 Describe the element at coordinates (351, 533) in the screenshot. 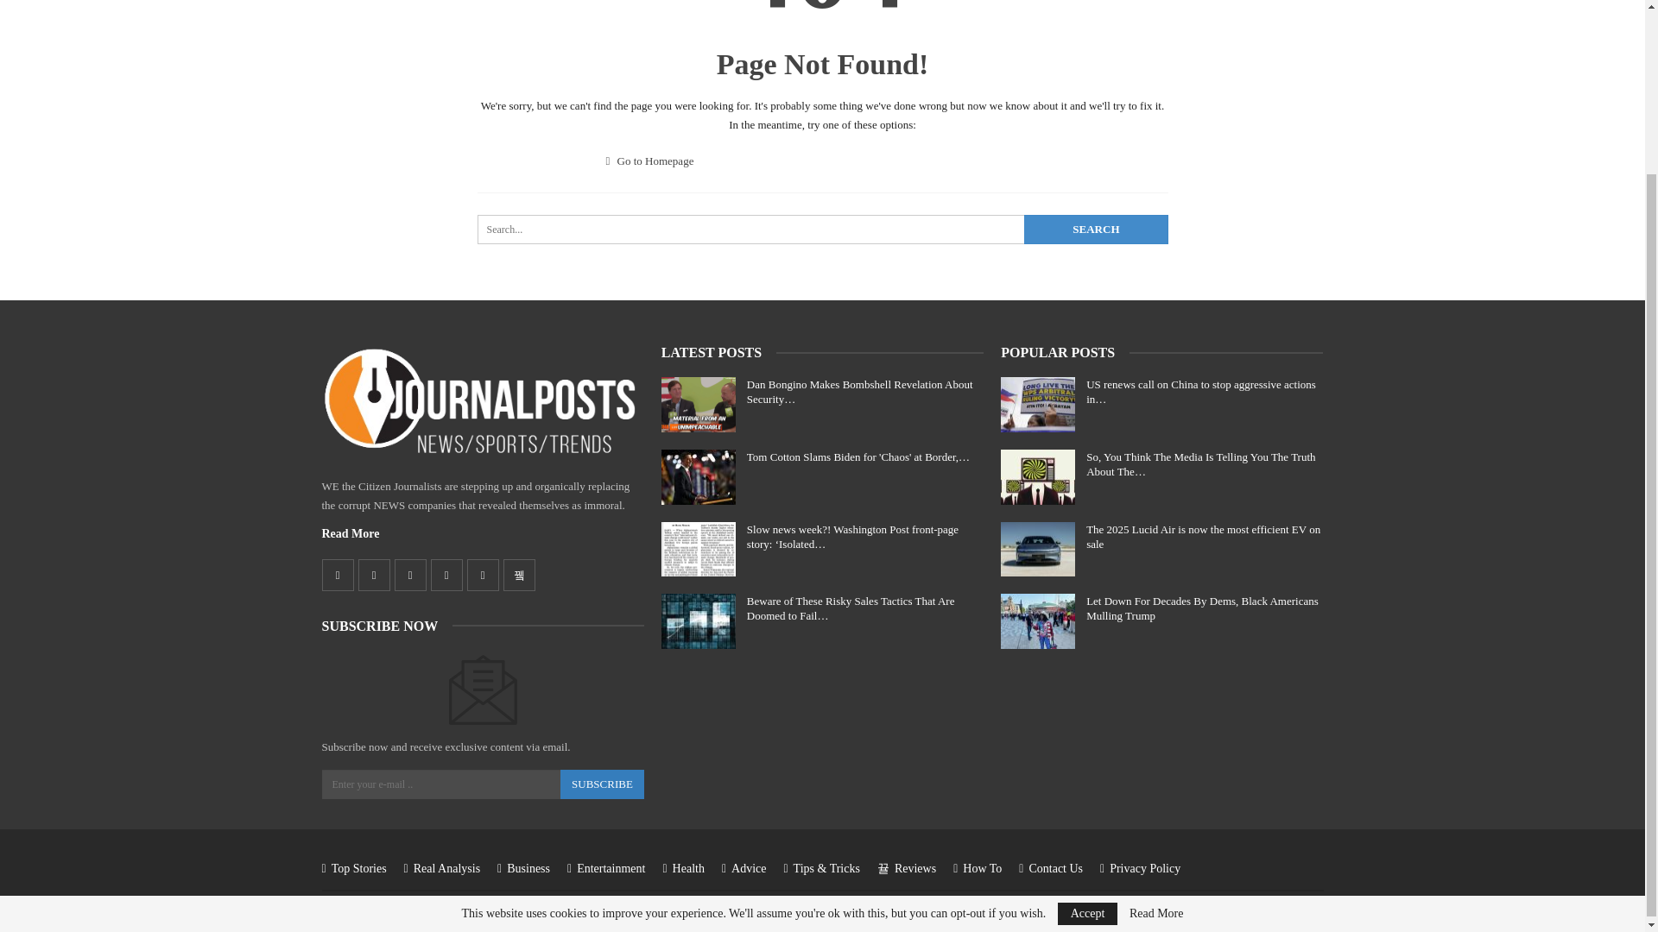

I see `Read More` at that location.